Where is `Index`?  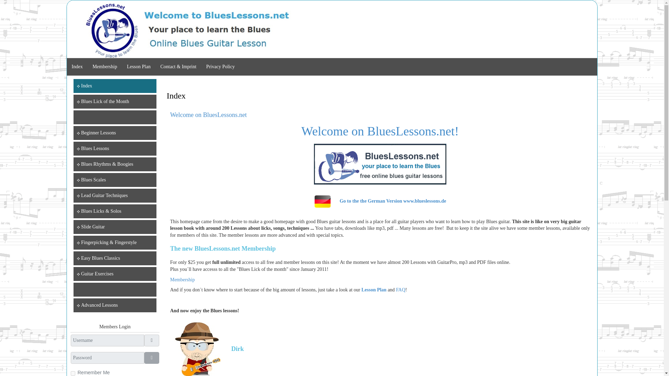 Index is located at coordinates (115, 86).